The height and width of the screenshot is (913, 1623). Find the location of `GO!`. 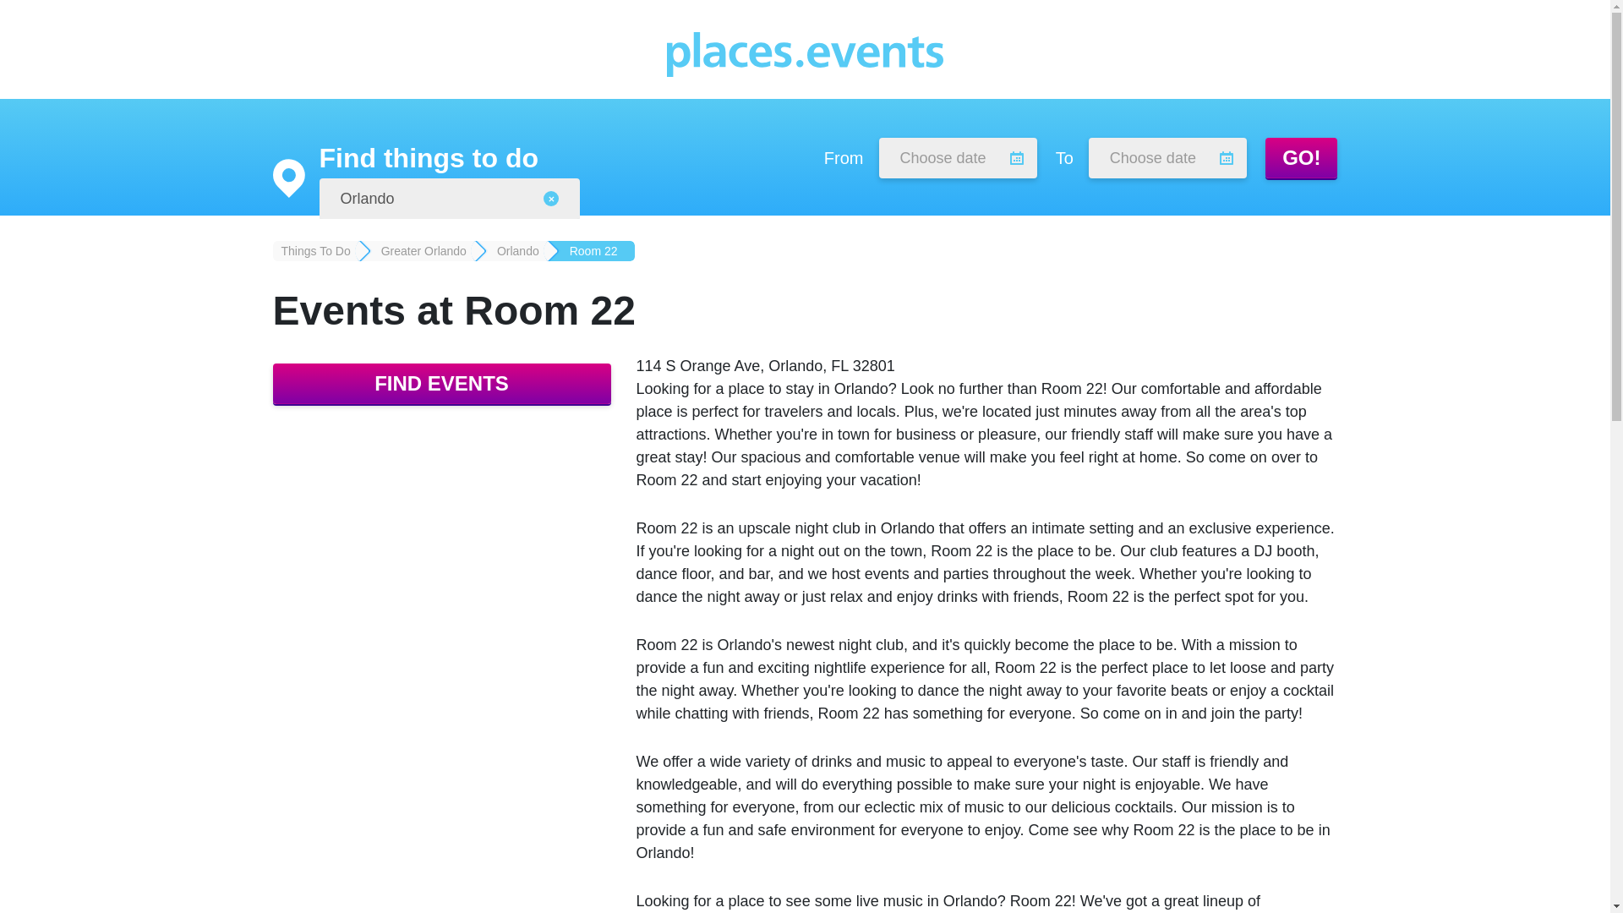

GO! is located at coordinates (1302, 157).